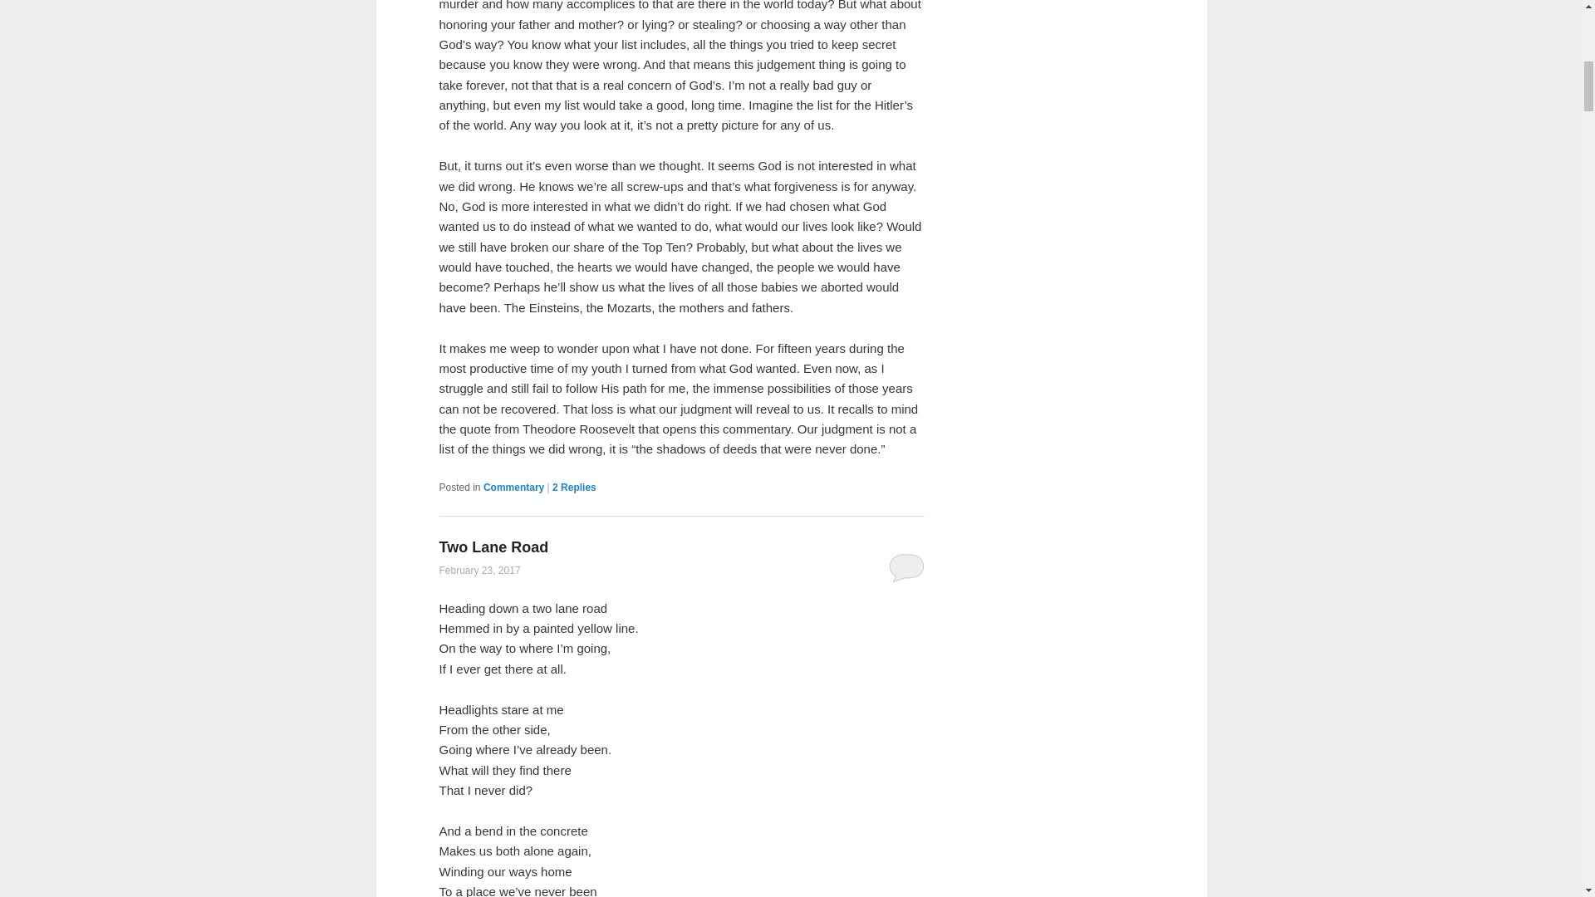  What do you see at coordinates (493, 547) in the screenshot?
I see `Two Lane Road` at bounding box center [493, 547].